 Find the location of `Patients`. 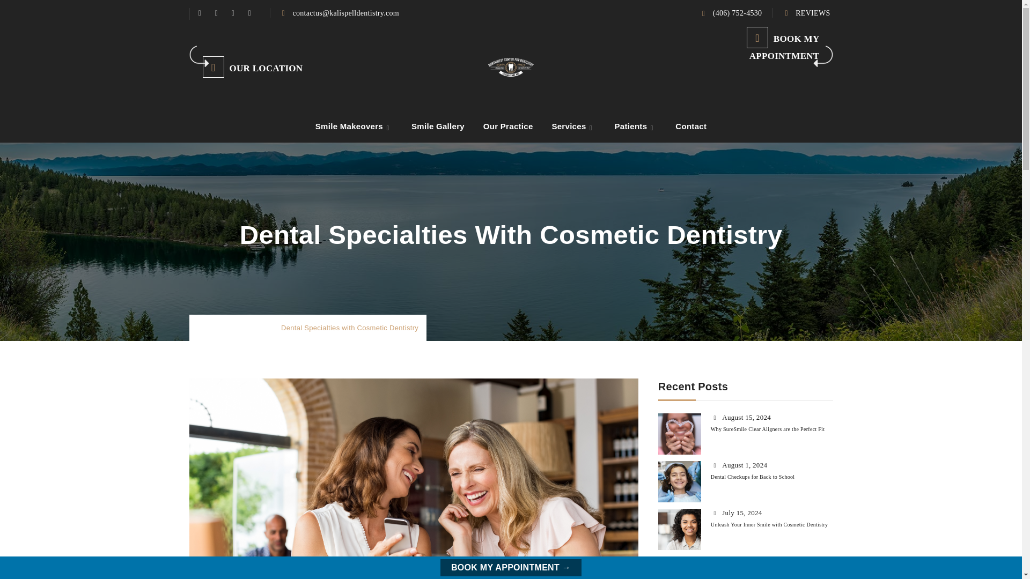

Patients is located at coordinates (631, 127).